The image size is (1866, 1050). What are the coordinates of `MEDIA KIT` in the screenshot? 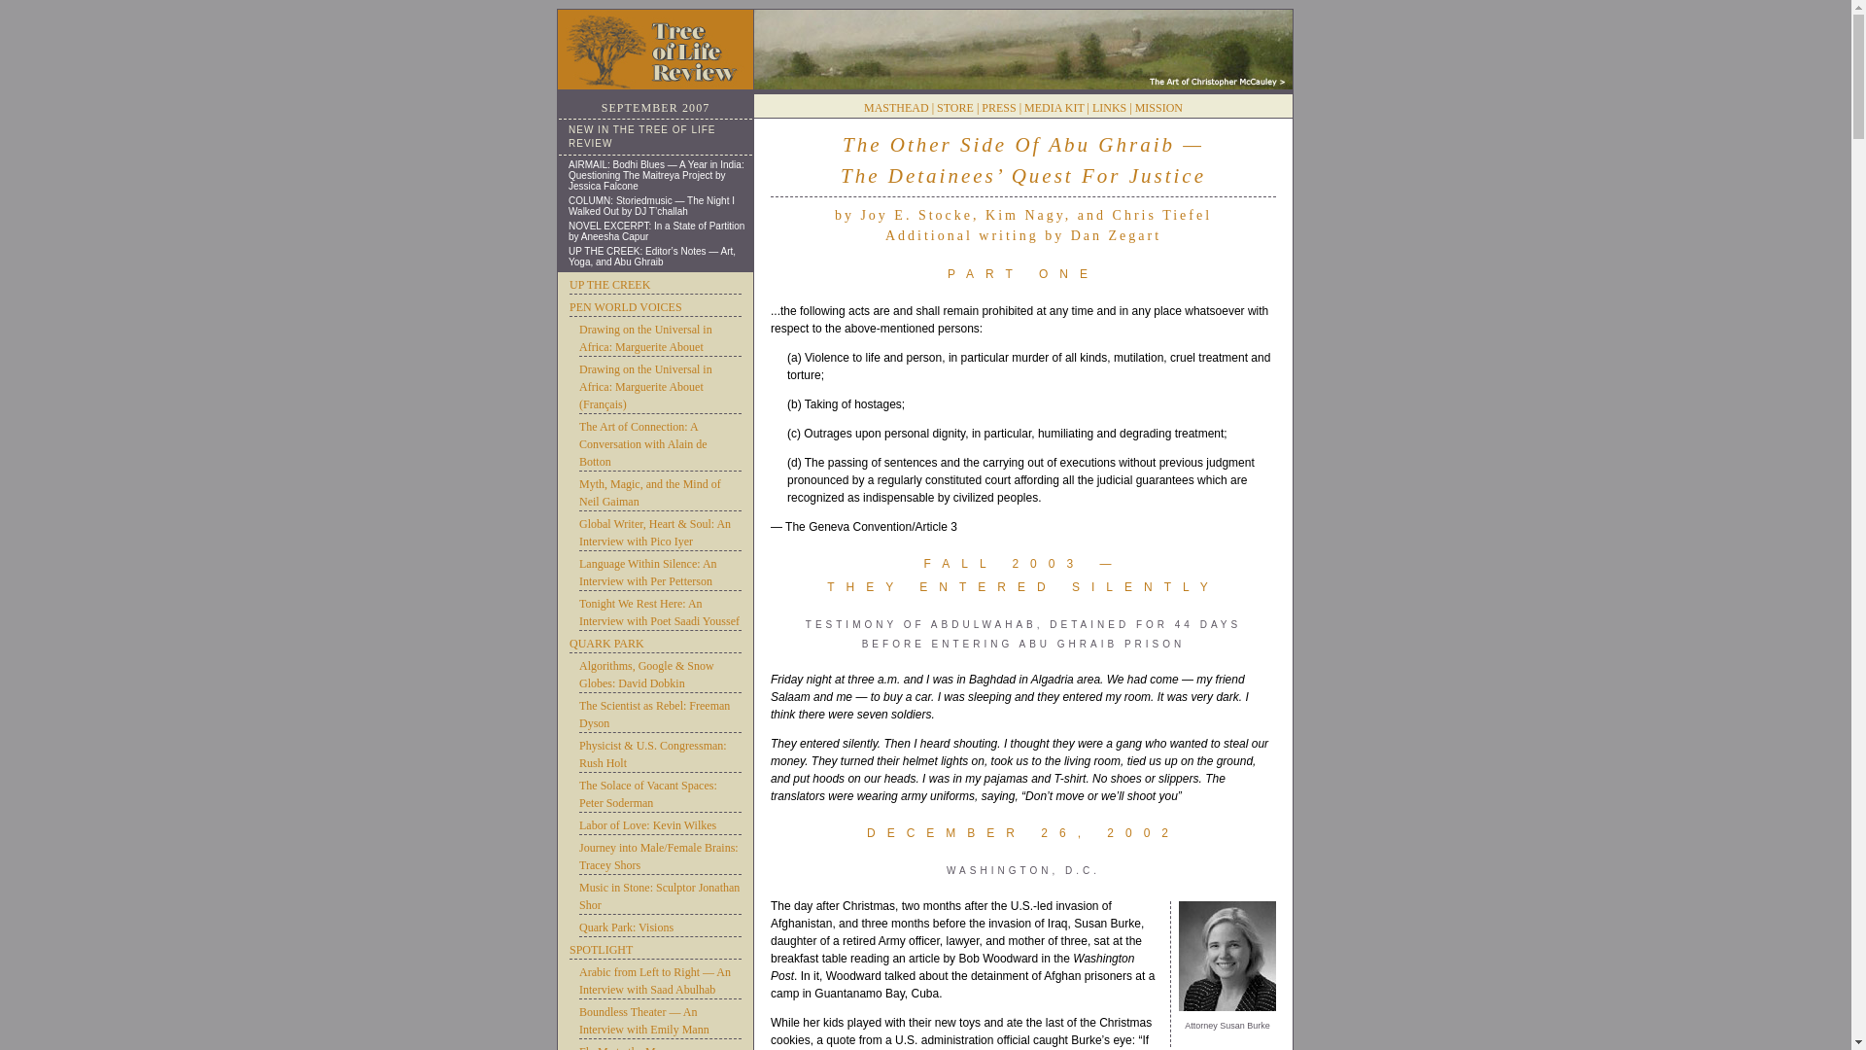 It's located at (1054, 107).